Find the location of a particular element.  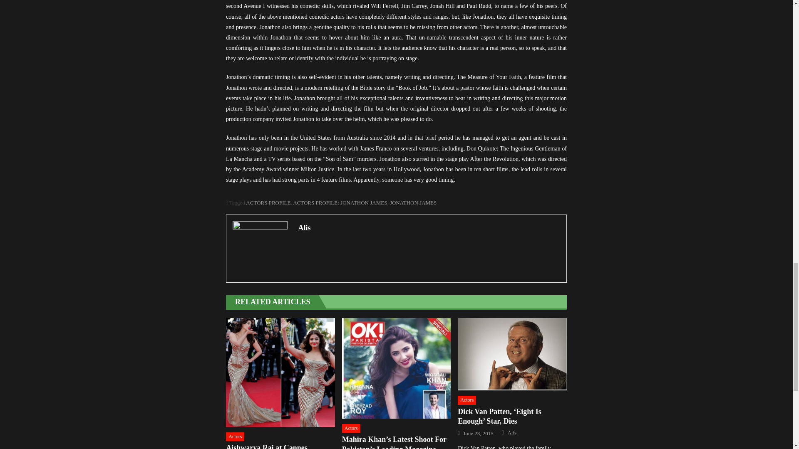

ACTORS PROFILE: JONATHON JAMES is located at coordinates (340, 202).